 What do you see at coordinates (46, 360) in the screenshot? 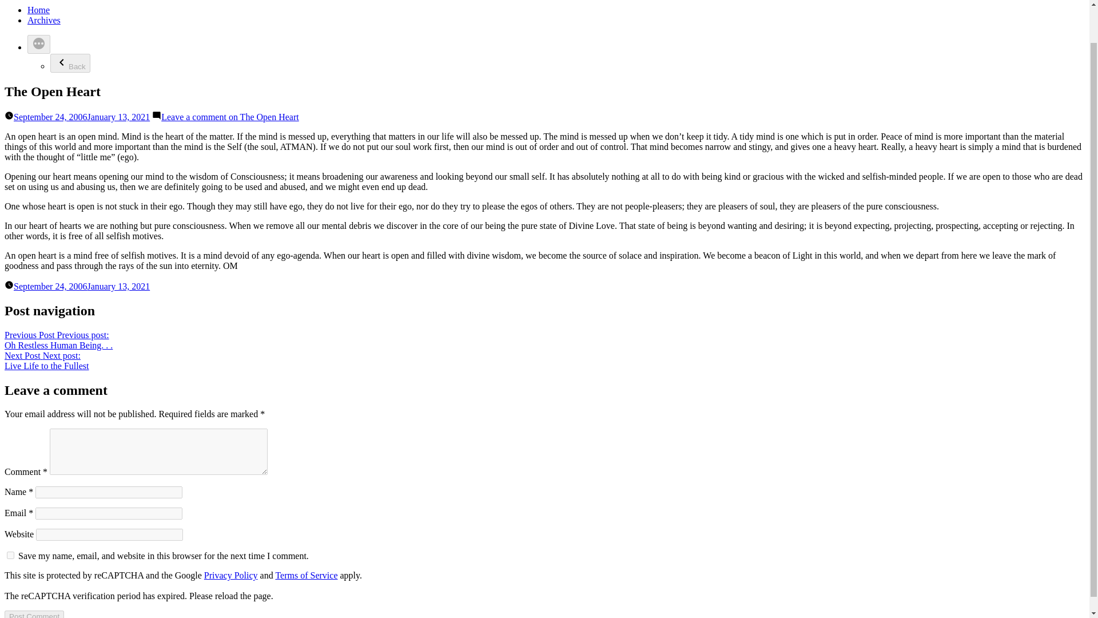
I see `September 24, 2006January 13, 2021` at bounding box center [46, 360].